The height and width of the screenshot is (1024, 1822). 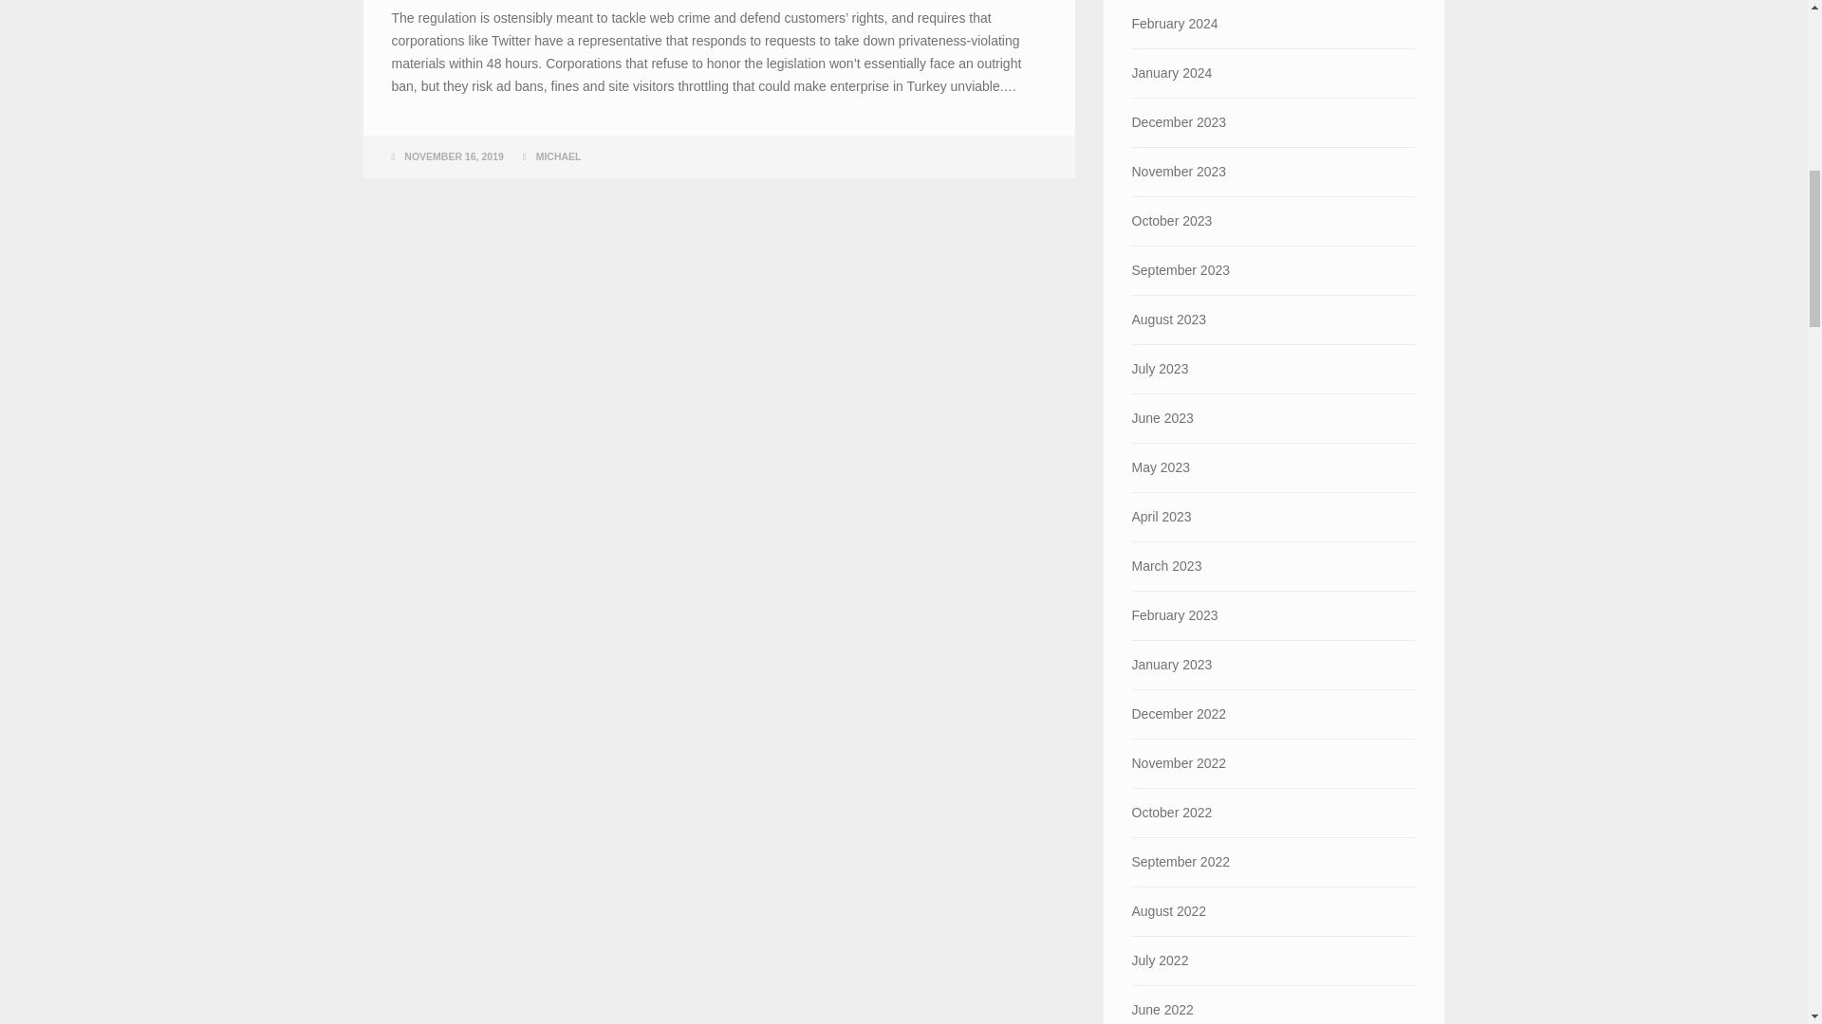 What do you see at coordinates (1274, 271) in the screenshot?
I see `September 2023` at bounding box center [1274, 271].